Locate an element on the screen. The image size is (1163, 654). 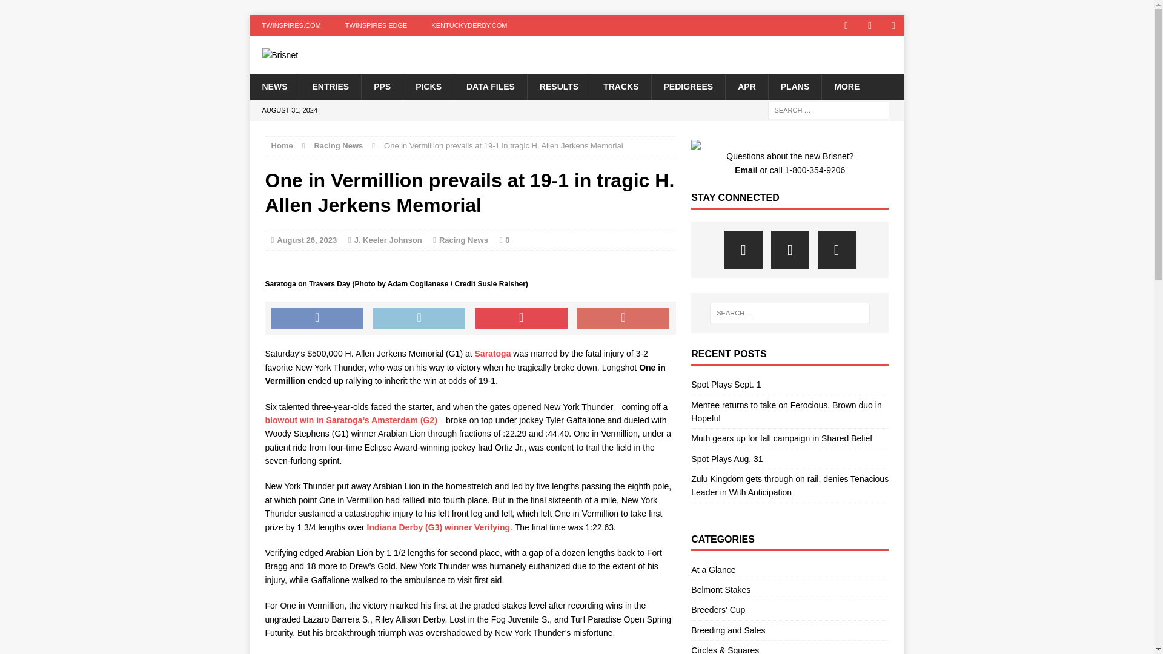
Search is located at coordinates (30, 10).